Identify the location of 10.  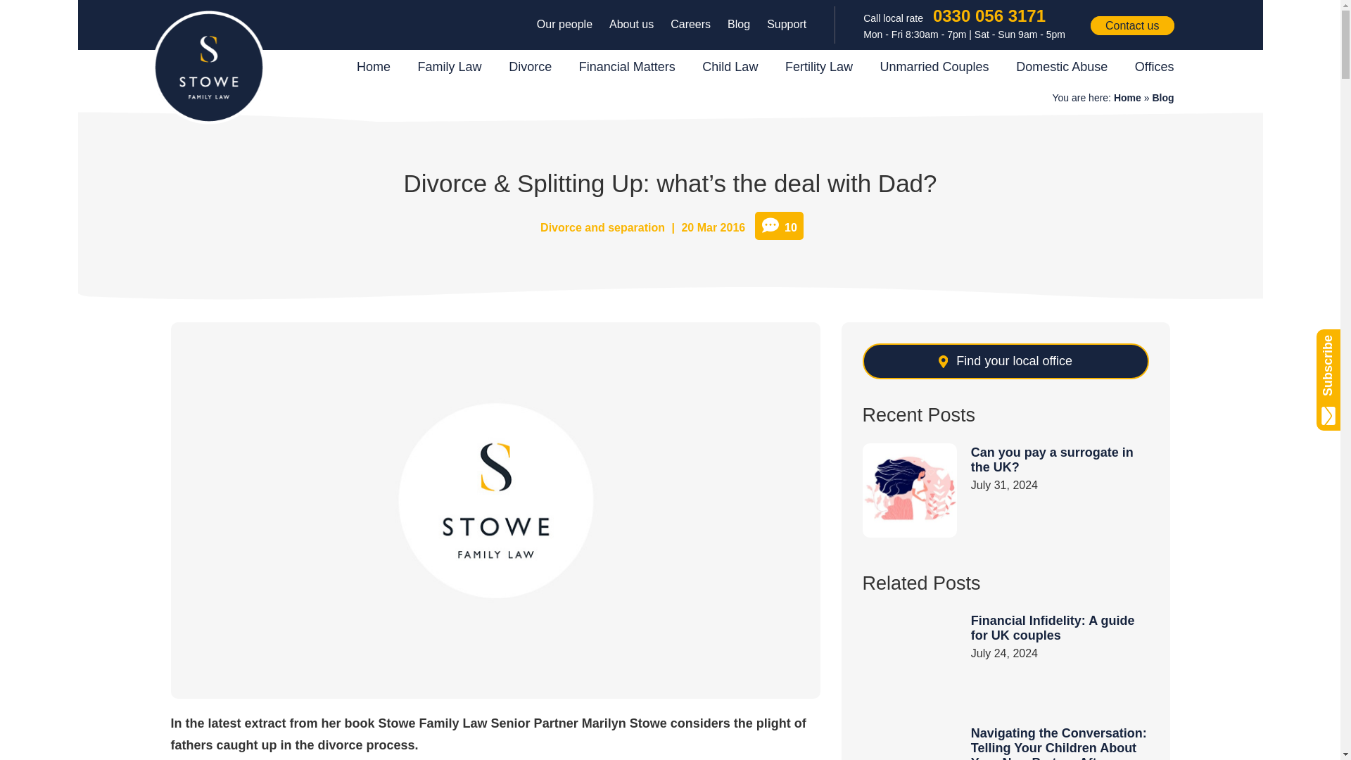
(780, 226).